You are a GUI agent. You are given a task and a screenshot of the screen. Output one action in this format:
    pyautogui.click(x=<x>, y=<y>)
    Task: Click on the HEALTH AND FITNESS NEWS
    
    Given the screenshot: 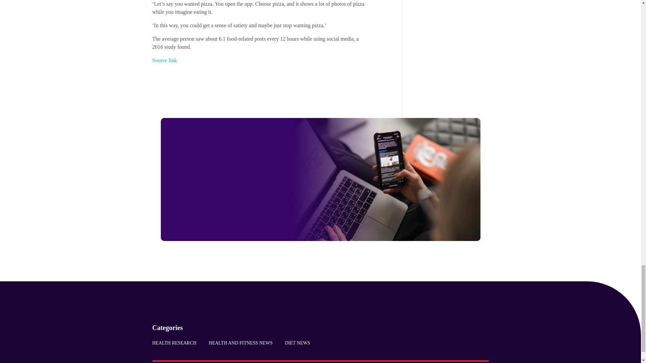 What is the action you would take?
    pyautogui.click(x=240, y=343)
    